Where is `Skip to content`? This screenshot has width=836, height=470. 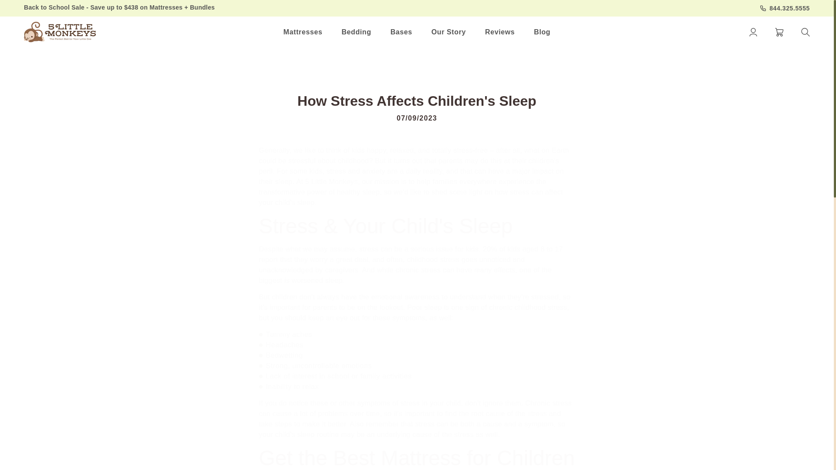
Skip to content is located at coordinates (26, 6).